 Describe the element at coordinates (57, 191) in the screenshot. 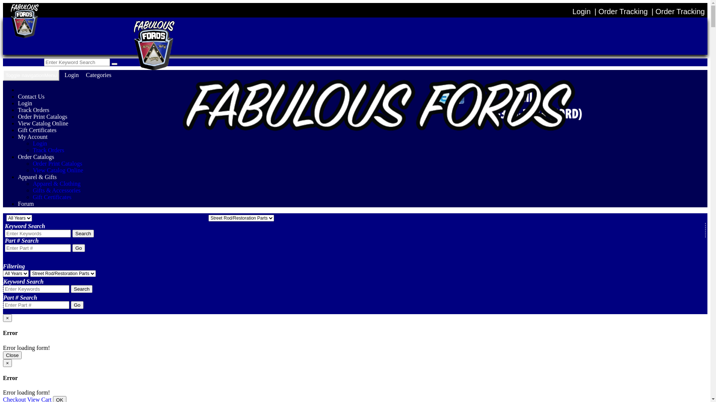

I see `Gifts & Accessories` at that location.